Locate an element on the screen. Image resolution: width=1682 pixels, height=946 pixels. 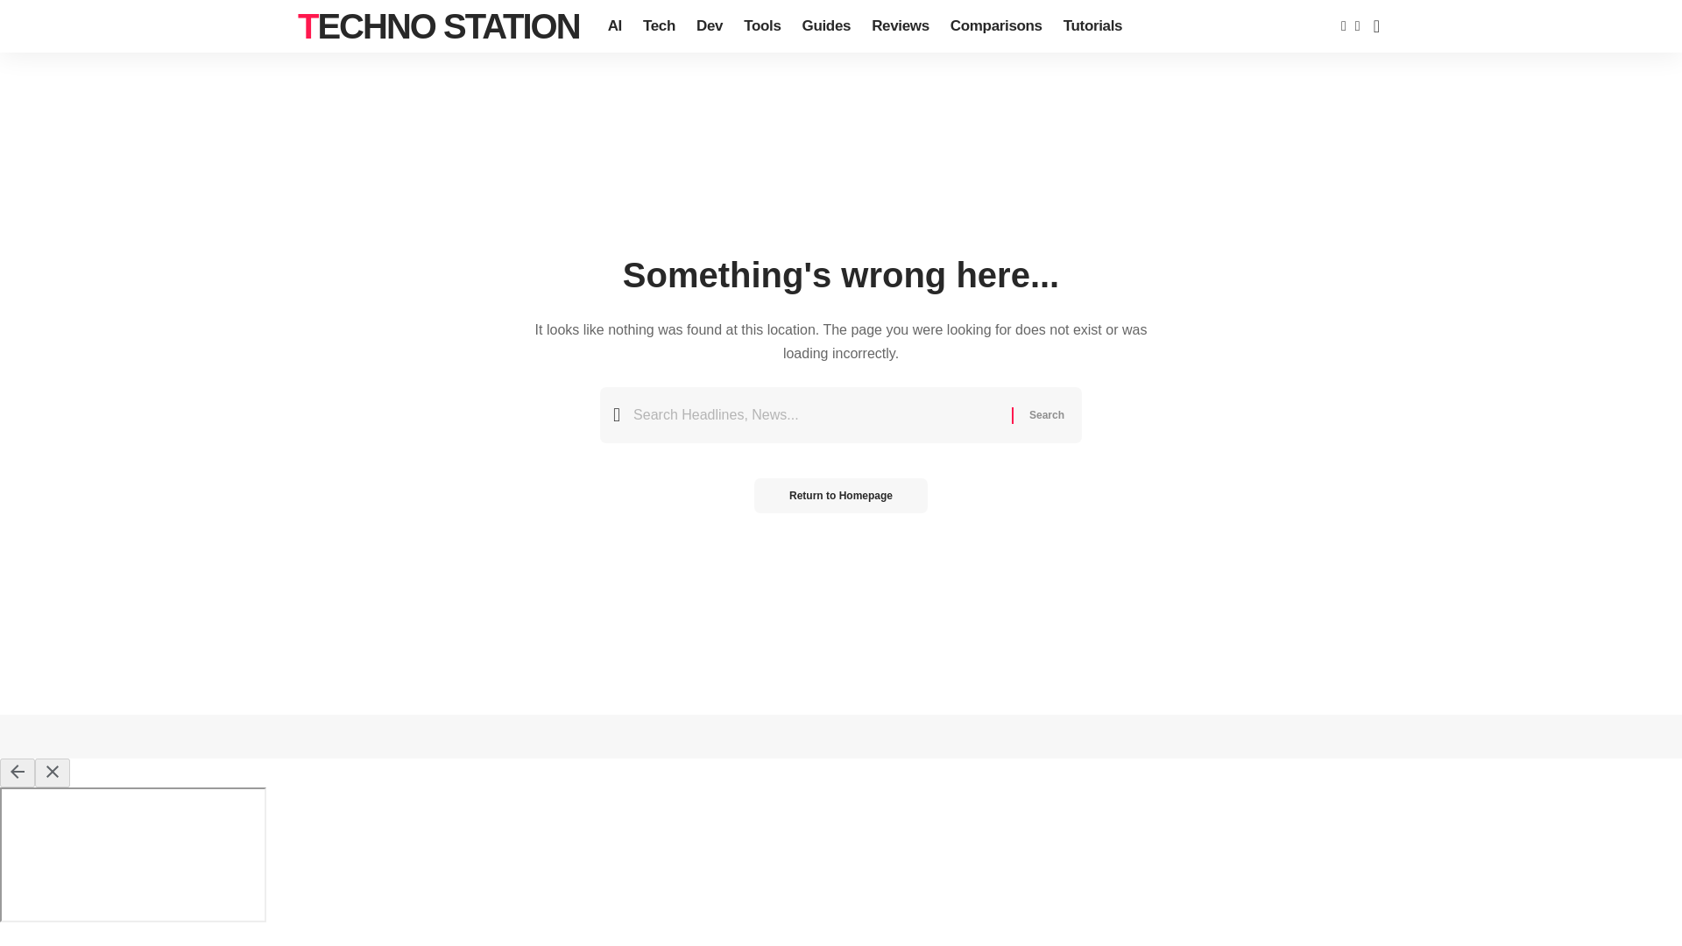
Return to Homepage is located at coordinates (841, 496).